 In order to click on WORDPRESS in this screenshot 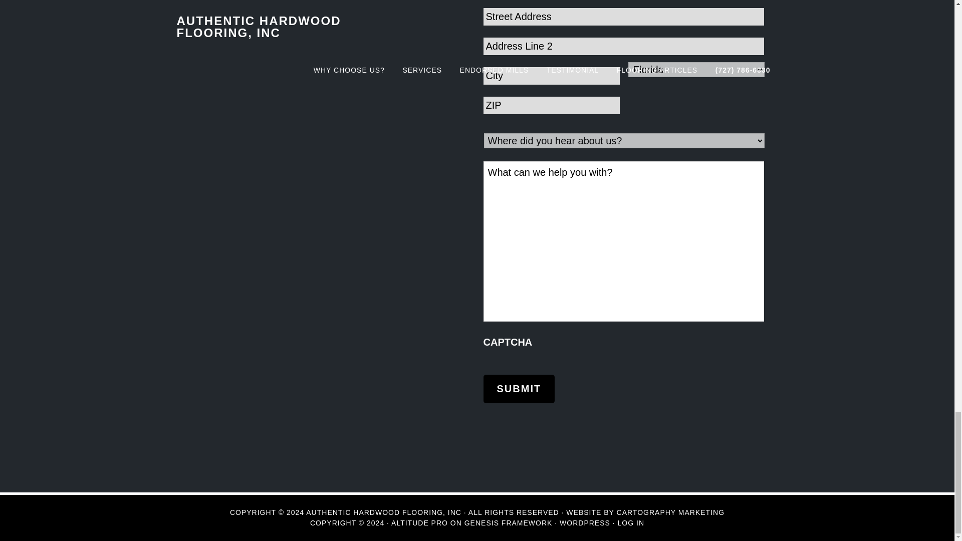, I will do `click(585, 522)`.